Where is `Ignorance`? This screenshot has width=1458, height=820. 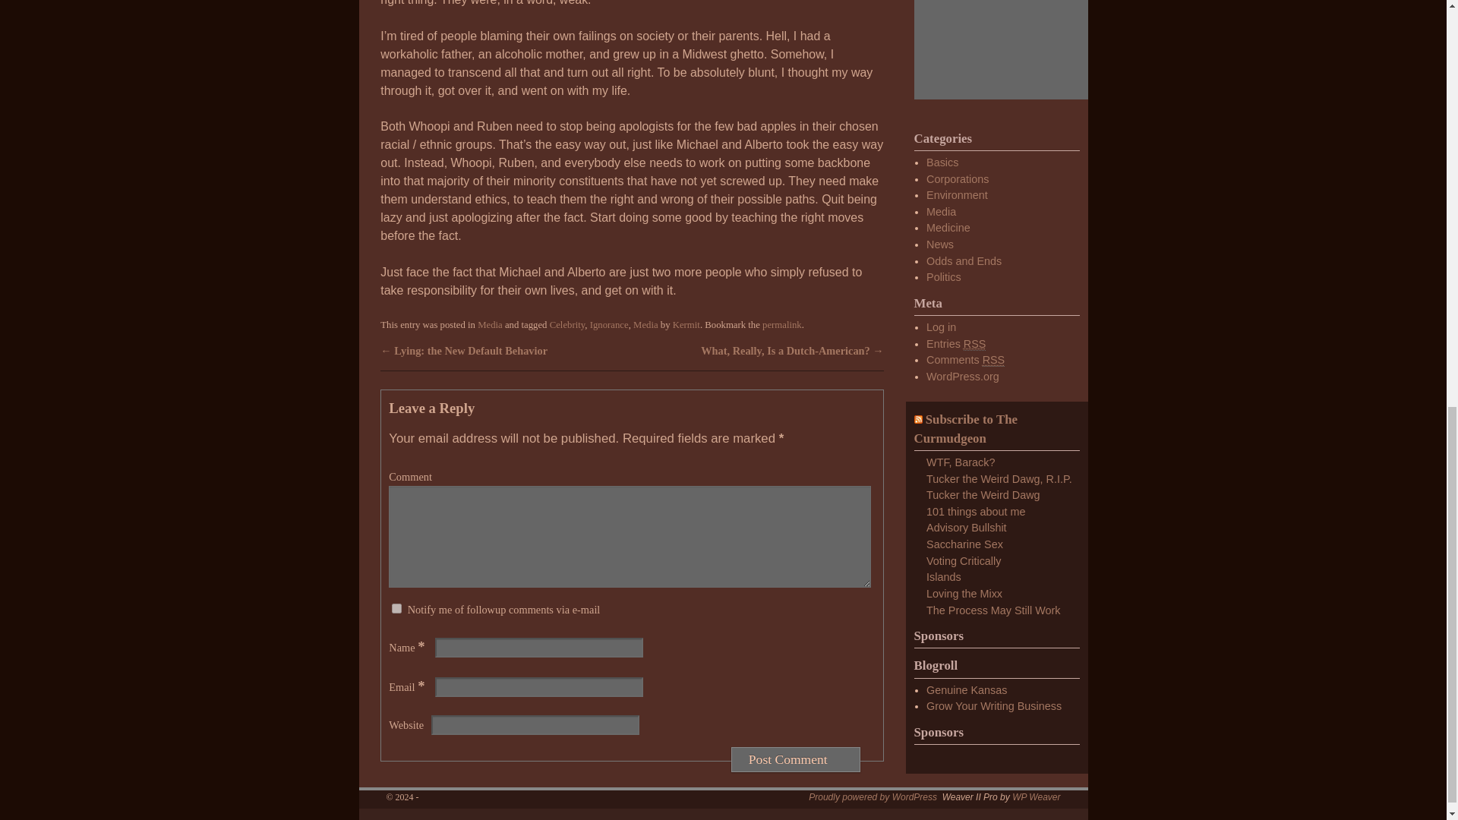 Ignorance is located at coordinates (609, 325).